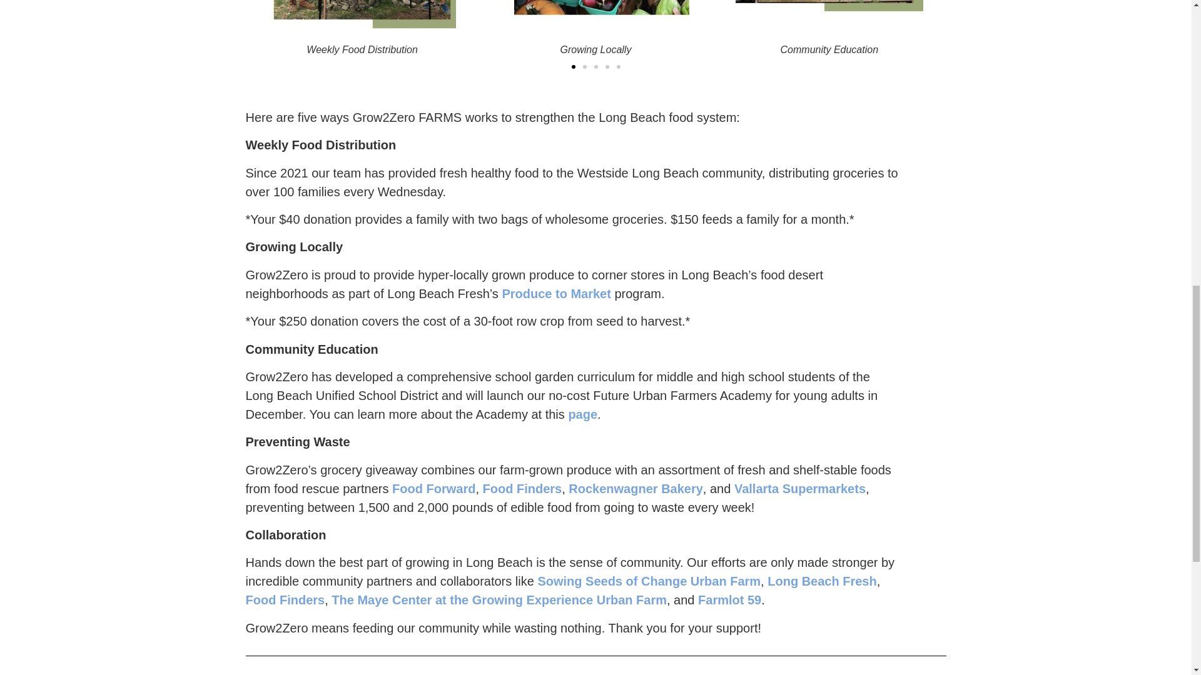 The image size is (1201, 675). Describe the element at coordinates (729, 600) in the screenshot. I see `Farmlot 59` at that location.